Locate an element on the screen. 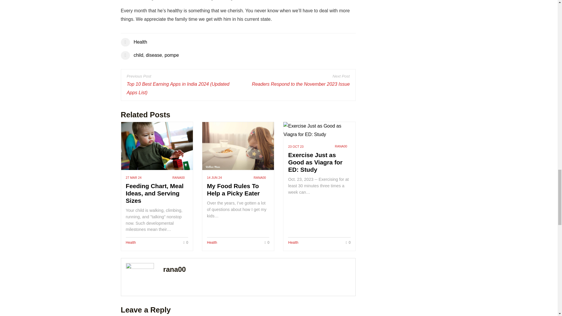 This screenshot has width=562, height=316. Health is located at coordinates (140, 42).